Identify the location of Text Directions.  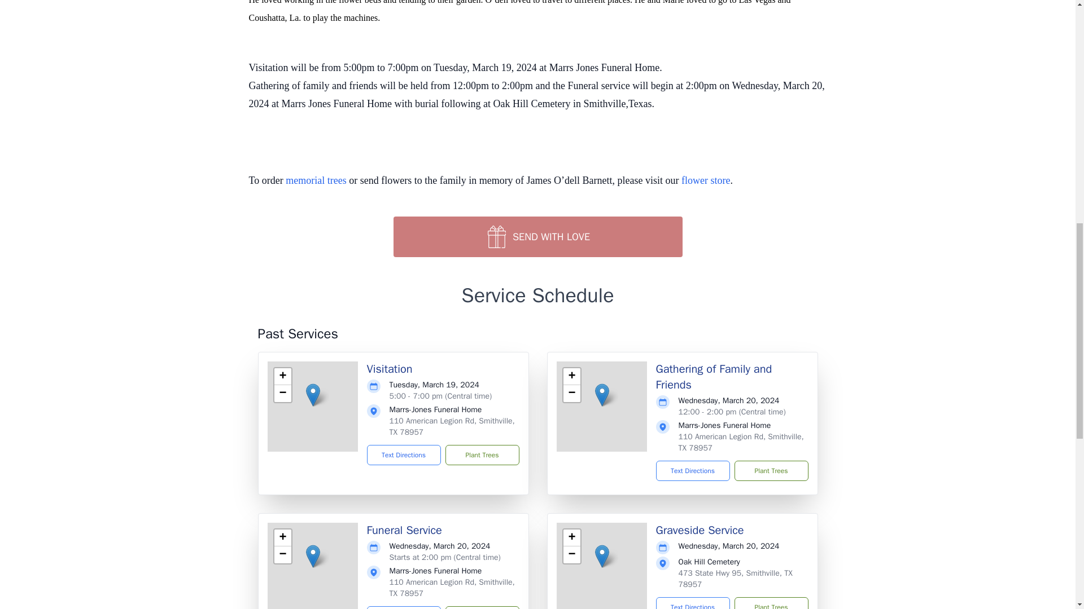
(404, 455).